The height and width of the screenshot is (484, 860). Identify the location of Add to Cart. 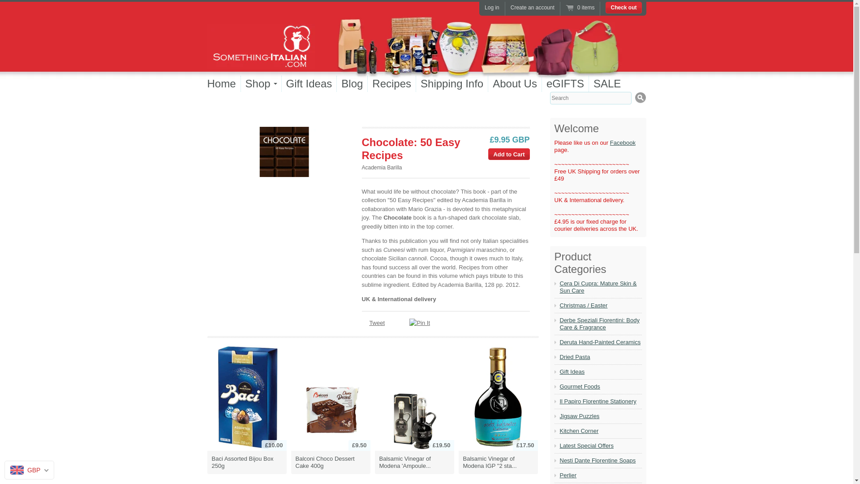
(509, 154).